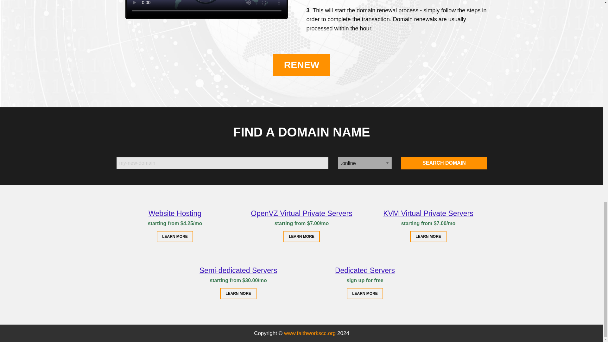 The width and height of the screenshot is (608, 342). What do you see at coordinates (365, 270) in the screenshot?
I see `Dedicated Servers` at bounding box center [365, 270].